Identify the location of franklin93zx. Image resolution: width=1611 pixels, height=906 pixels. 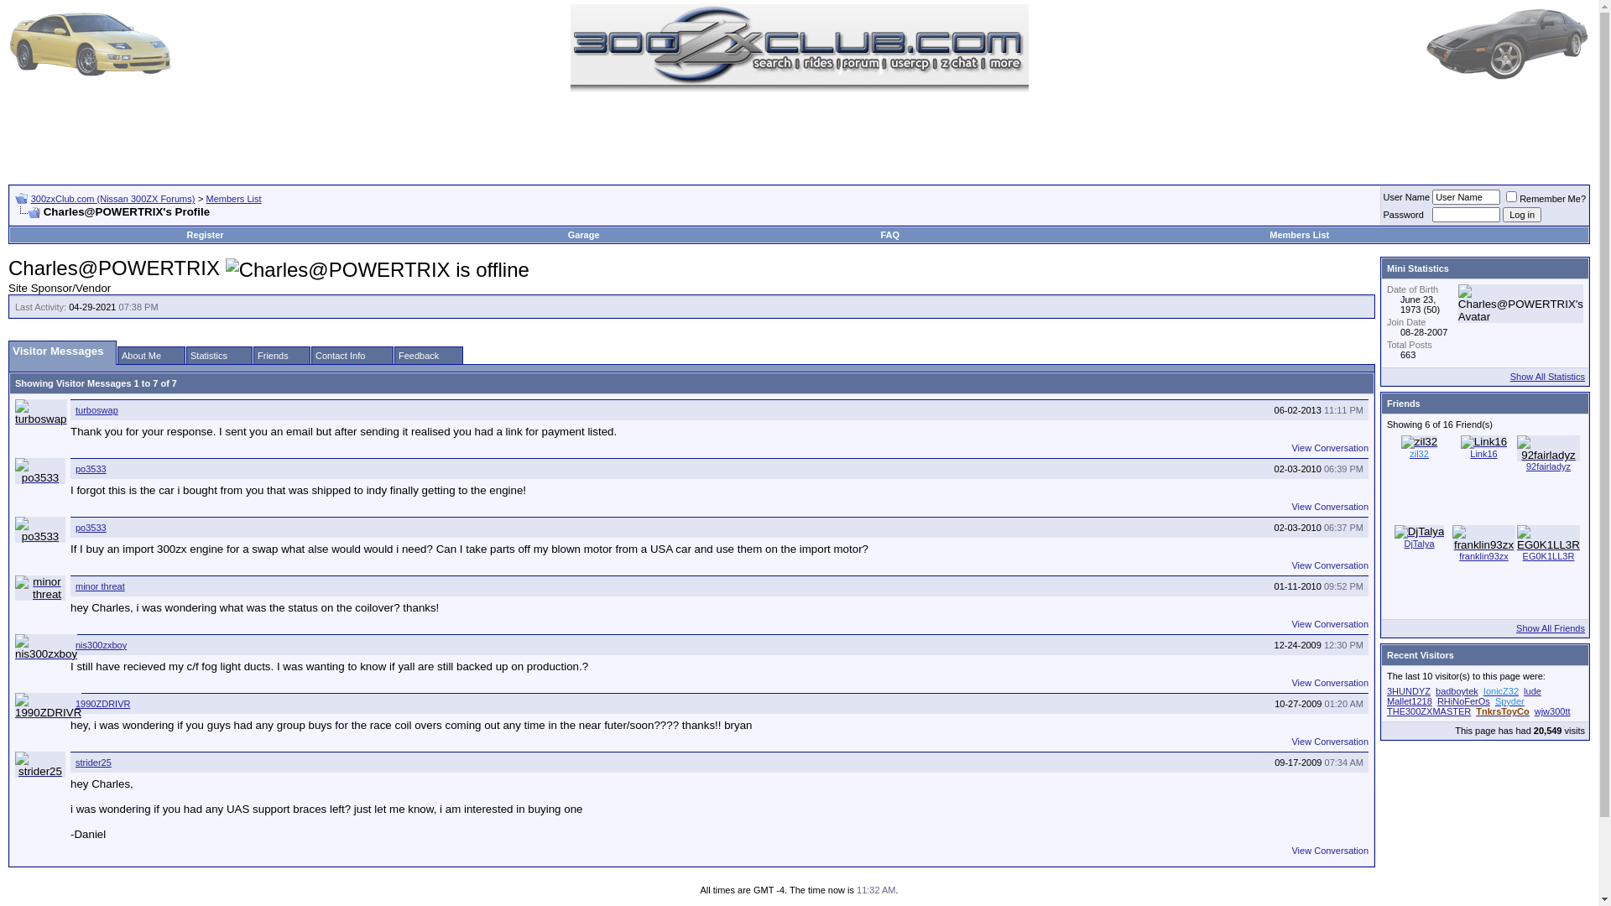
(1483, 539).